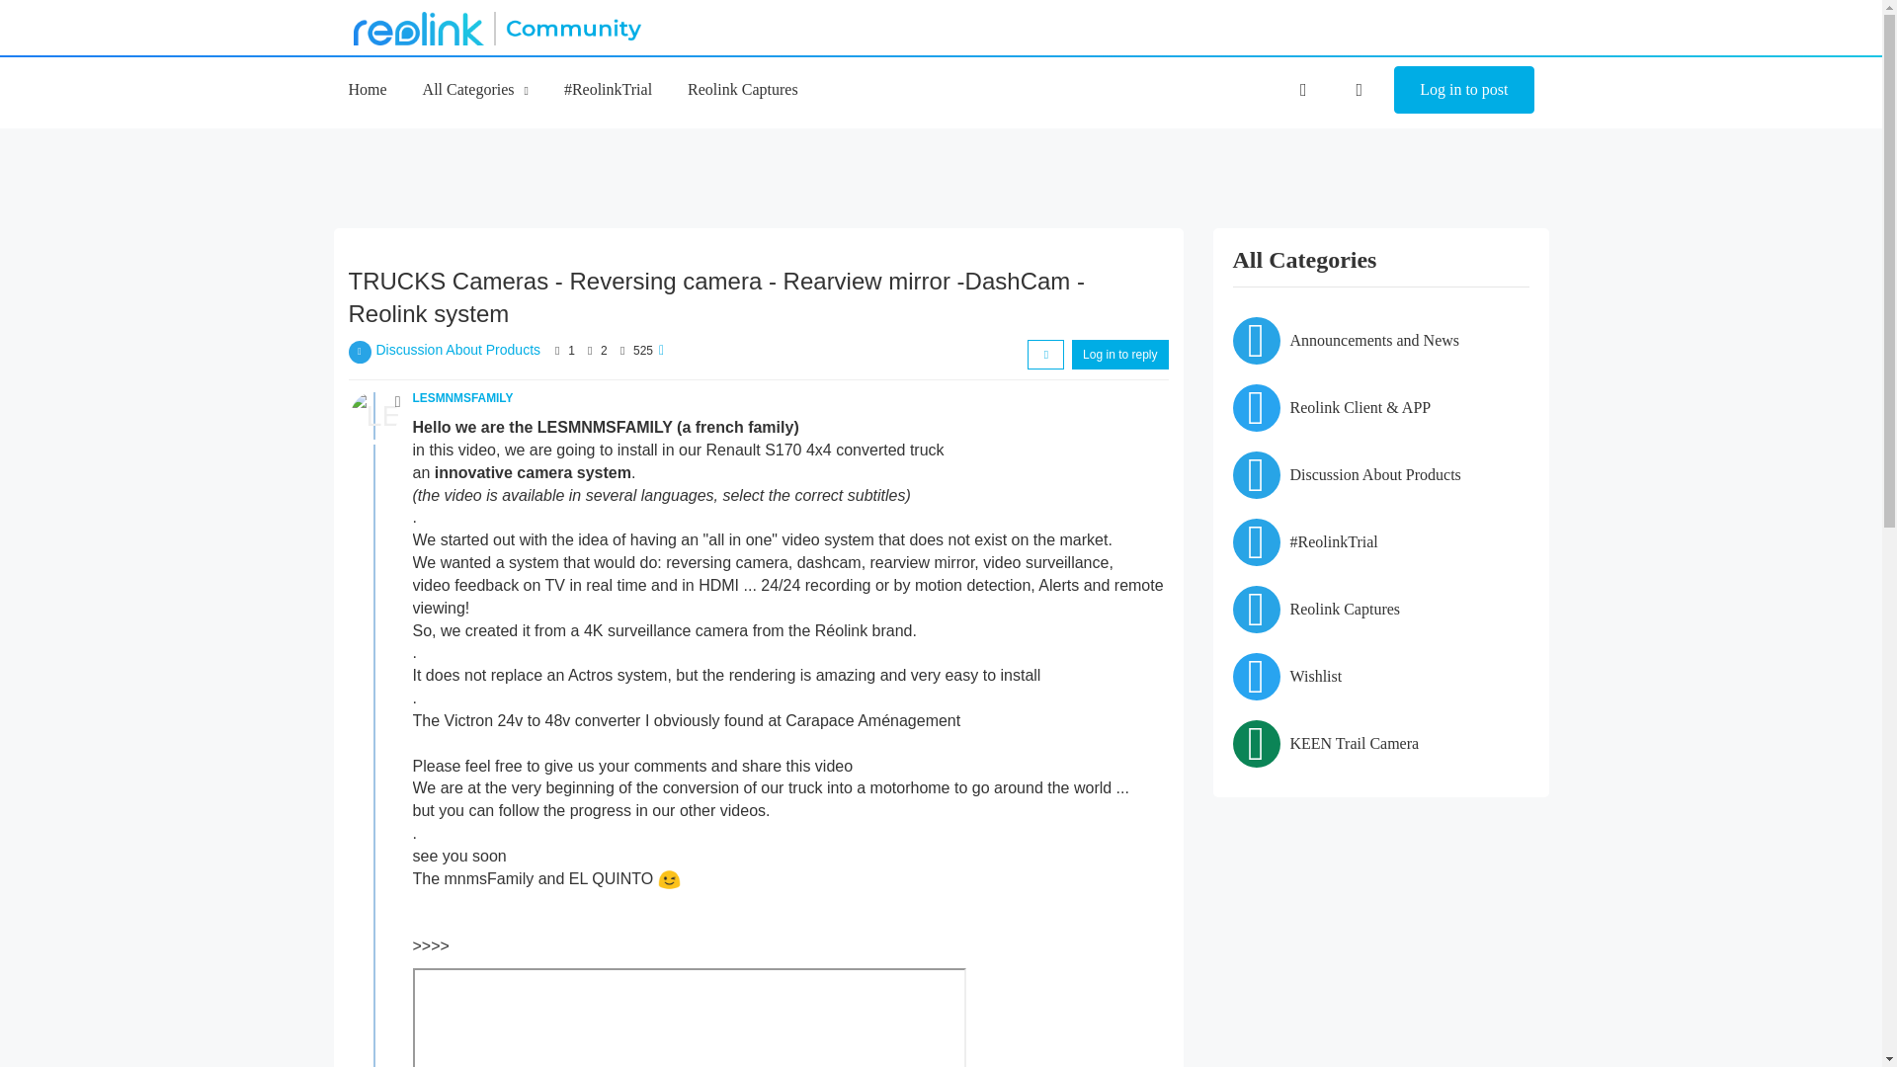  Describe the element at coordinates (463, 398) in the screenshot. I see `LESMNMSFAMILY` at that location.